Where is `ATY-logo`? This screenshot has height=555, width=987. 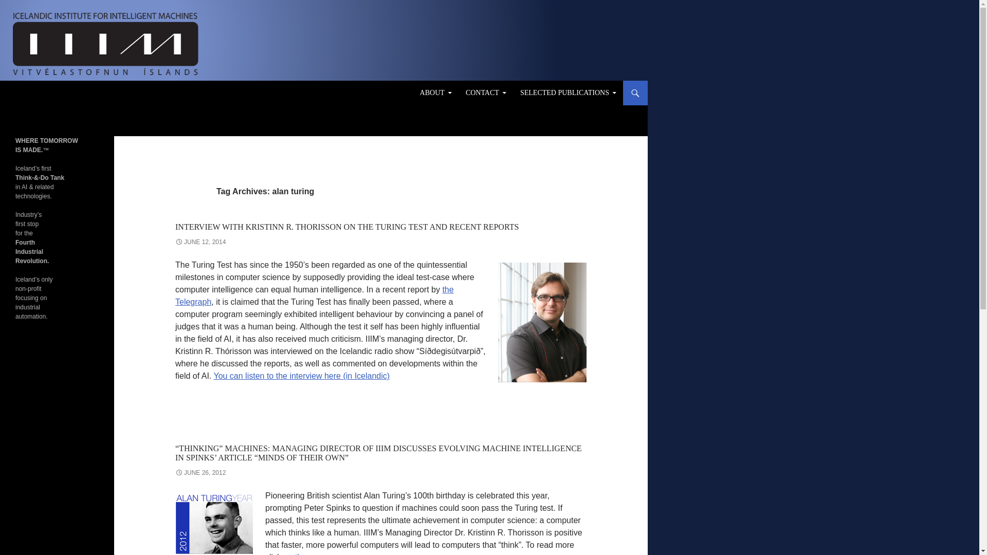
ATY-logo is located at coordinates (214, 523).